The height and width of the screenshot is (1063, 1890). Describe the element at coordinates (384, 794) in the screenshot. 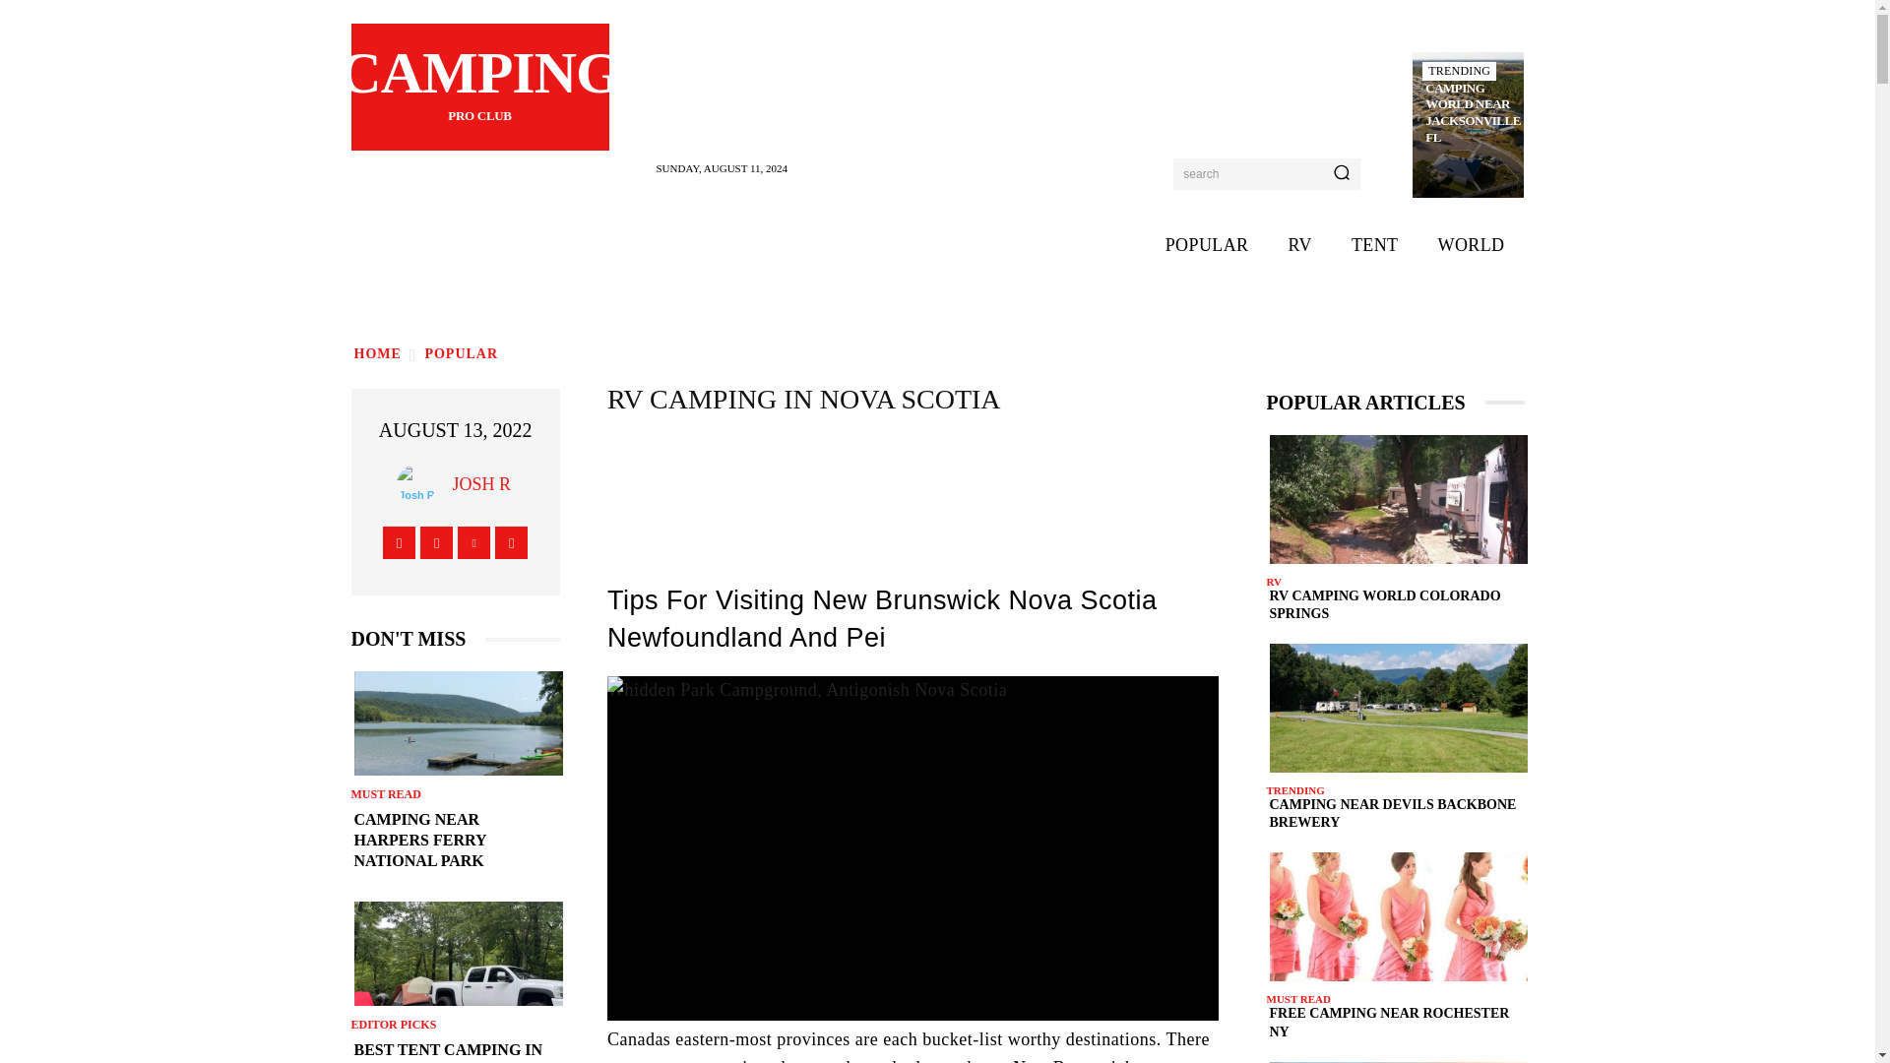

I see `MUST READ` at that location.